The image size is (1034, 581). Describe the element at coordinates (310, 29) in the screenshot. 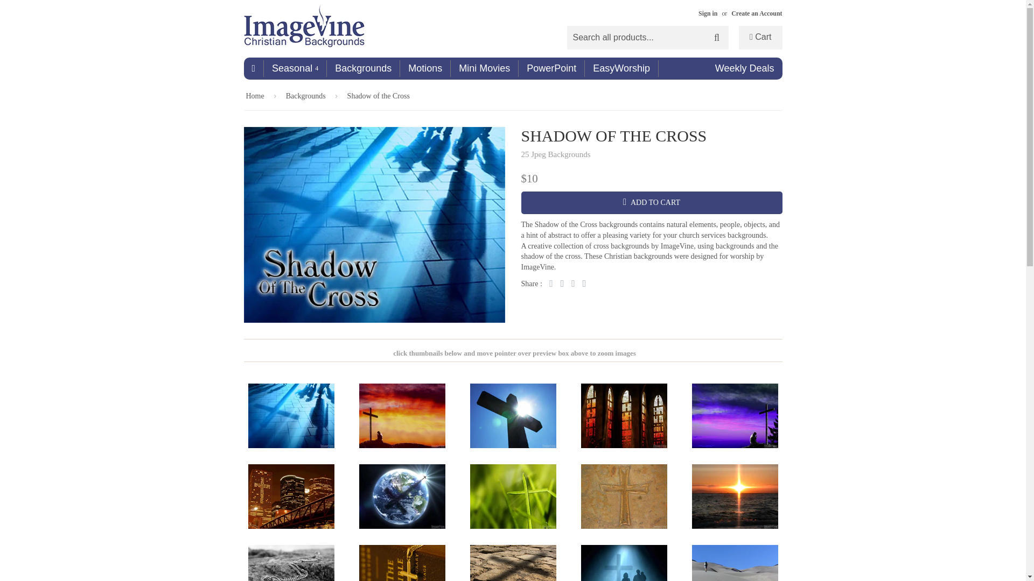

I see `ImageVine` at that location.